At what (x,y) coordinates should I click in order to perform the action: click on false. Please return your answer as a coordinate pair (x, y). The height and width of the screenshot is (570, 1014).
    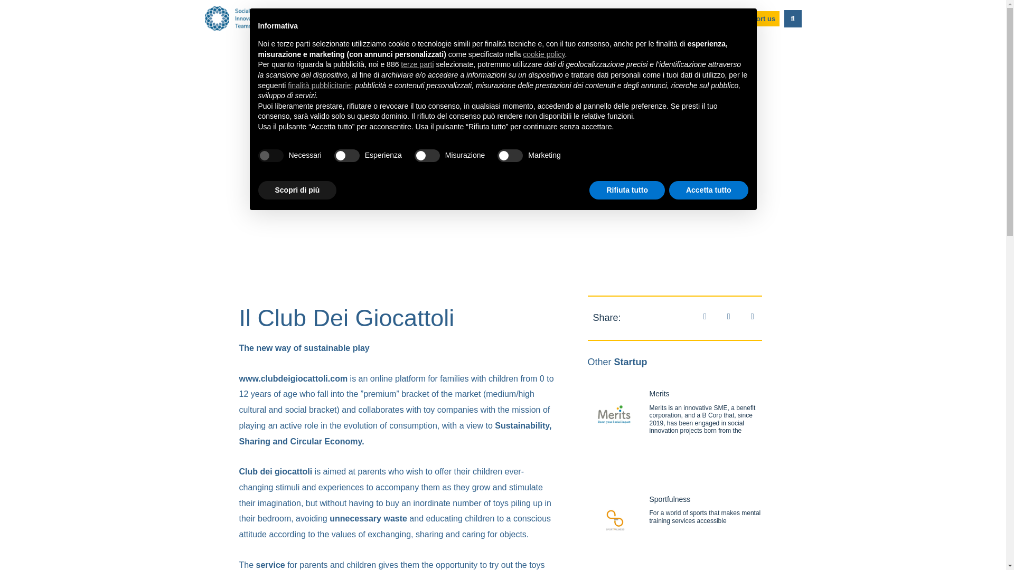
    Looking at the image, I should click on (347, 155).